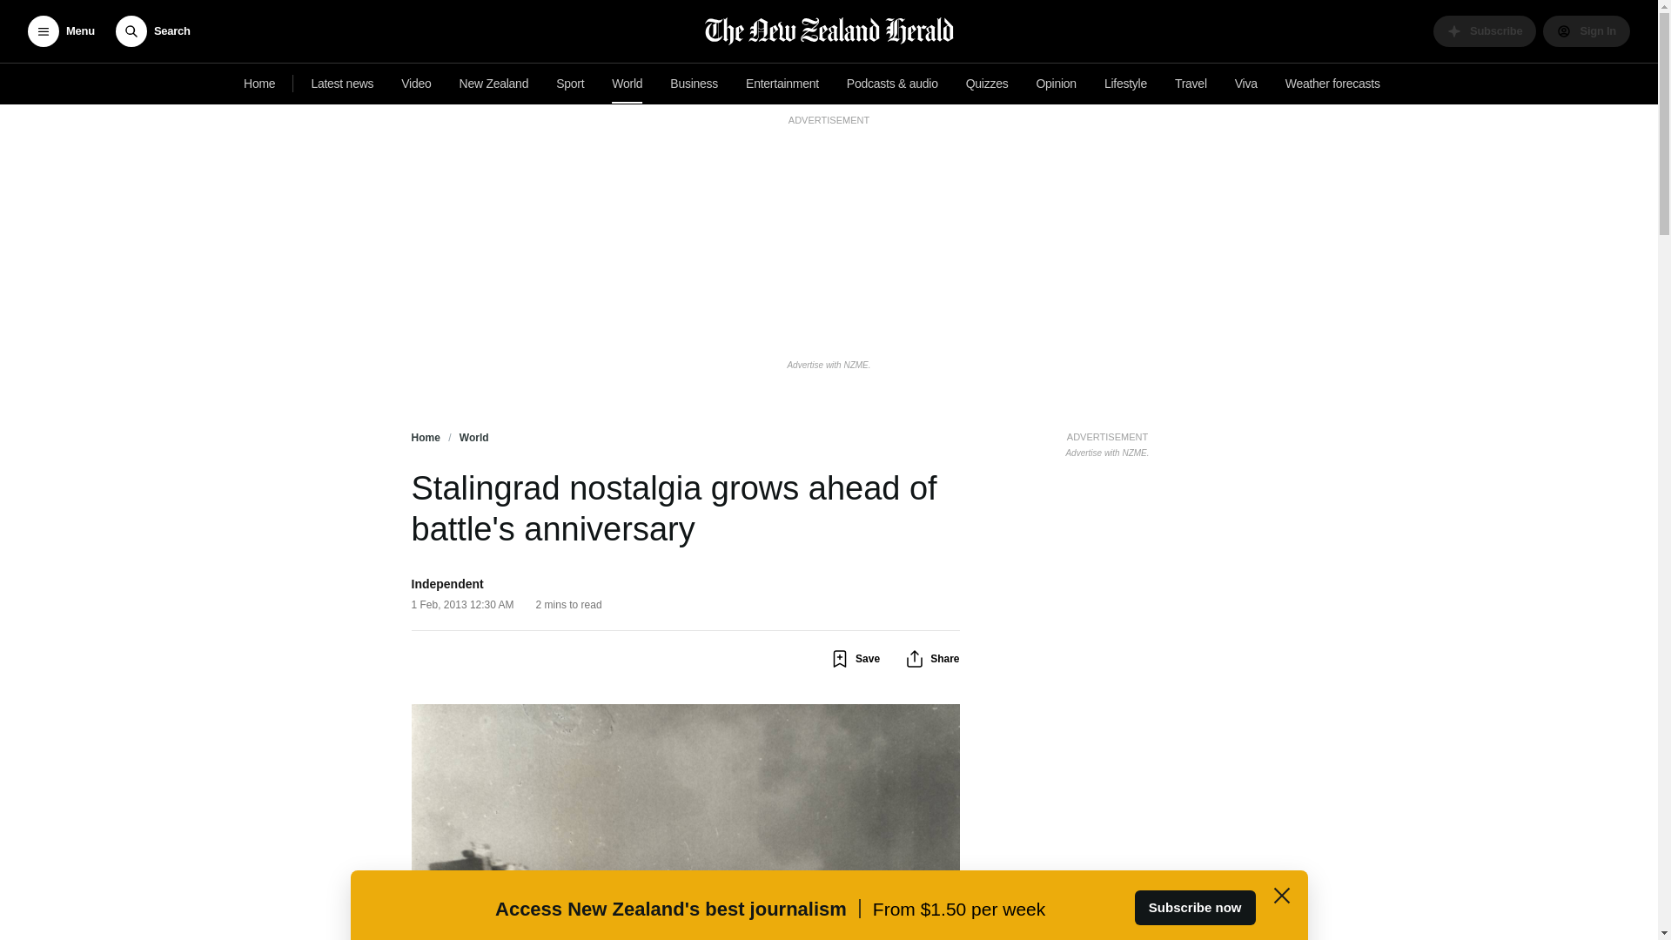  I want to click on Menu, so click(61, 31).